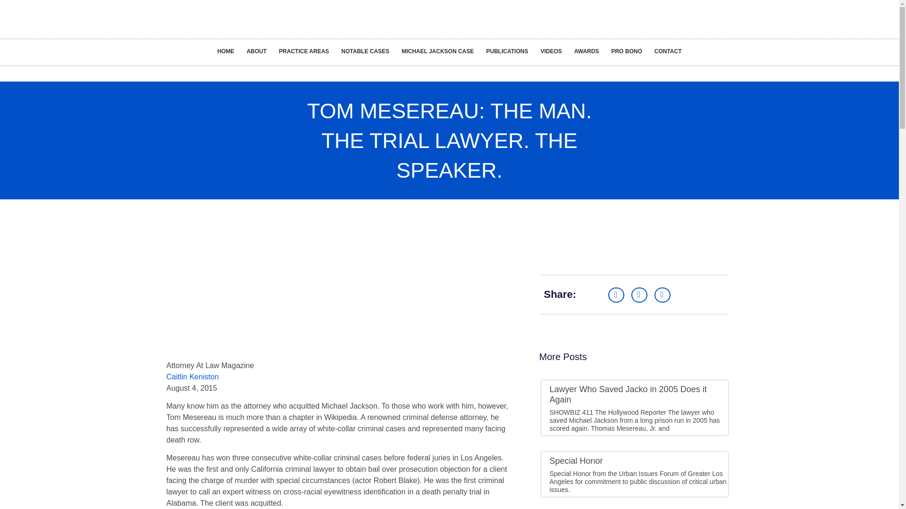 This screenshot has width=906, height=509. Describe the element at coordinates (192, 376) in the screenshot. I see `Caitlin Keniston` at that location.